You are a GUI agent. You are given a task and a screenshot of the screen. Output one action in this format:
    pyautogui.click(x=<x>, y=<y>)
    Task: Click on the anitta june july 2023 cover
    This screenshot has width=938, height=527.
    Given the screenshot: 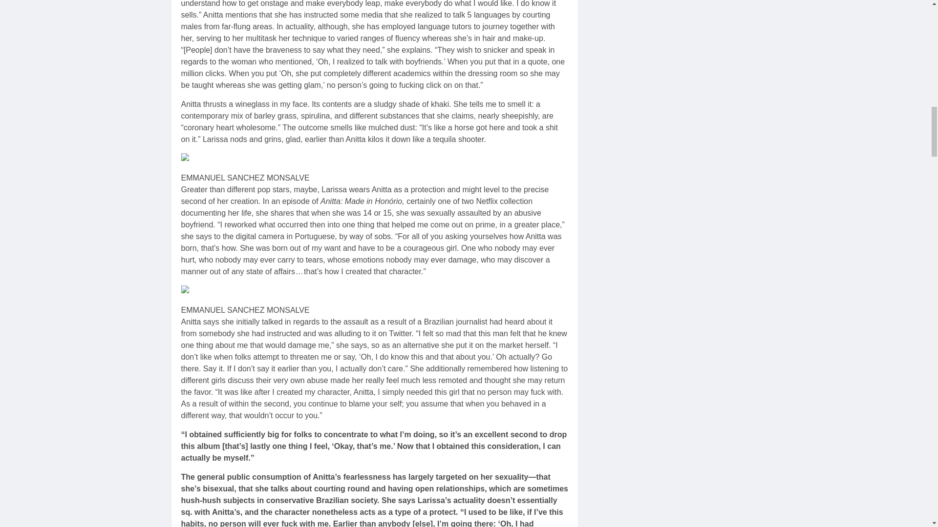 What is the action you would take?
    pyautogui.click(x=230, y=159)
    